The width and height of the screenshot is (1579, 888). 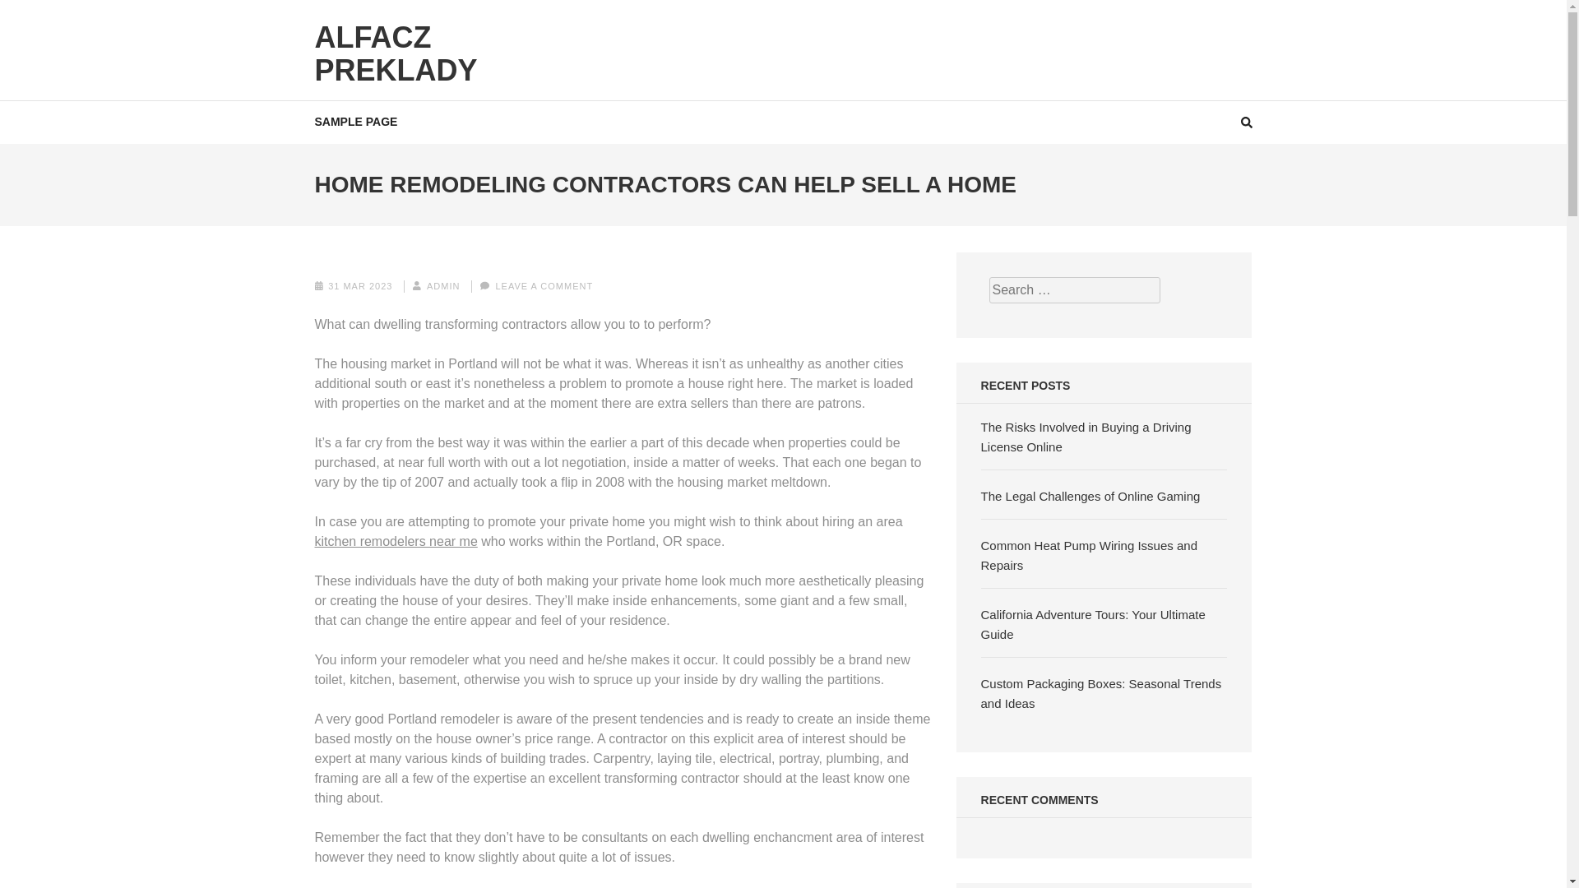 I want to click on California Adventure Tours: Your Ultimate Guide, so click(x=1093, y=623).